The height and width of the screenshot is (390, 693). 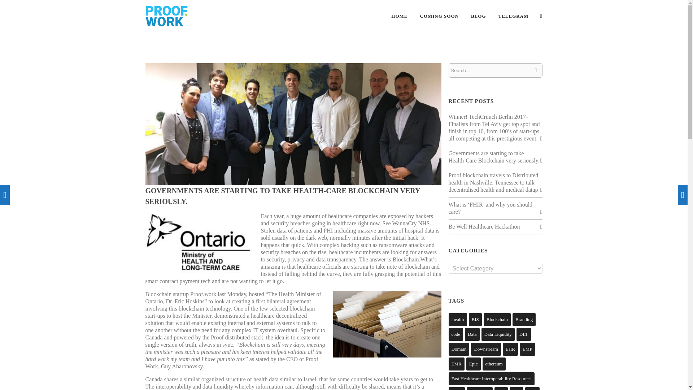 I want to click on BLOG, so click(x=479, y=16).